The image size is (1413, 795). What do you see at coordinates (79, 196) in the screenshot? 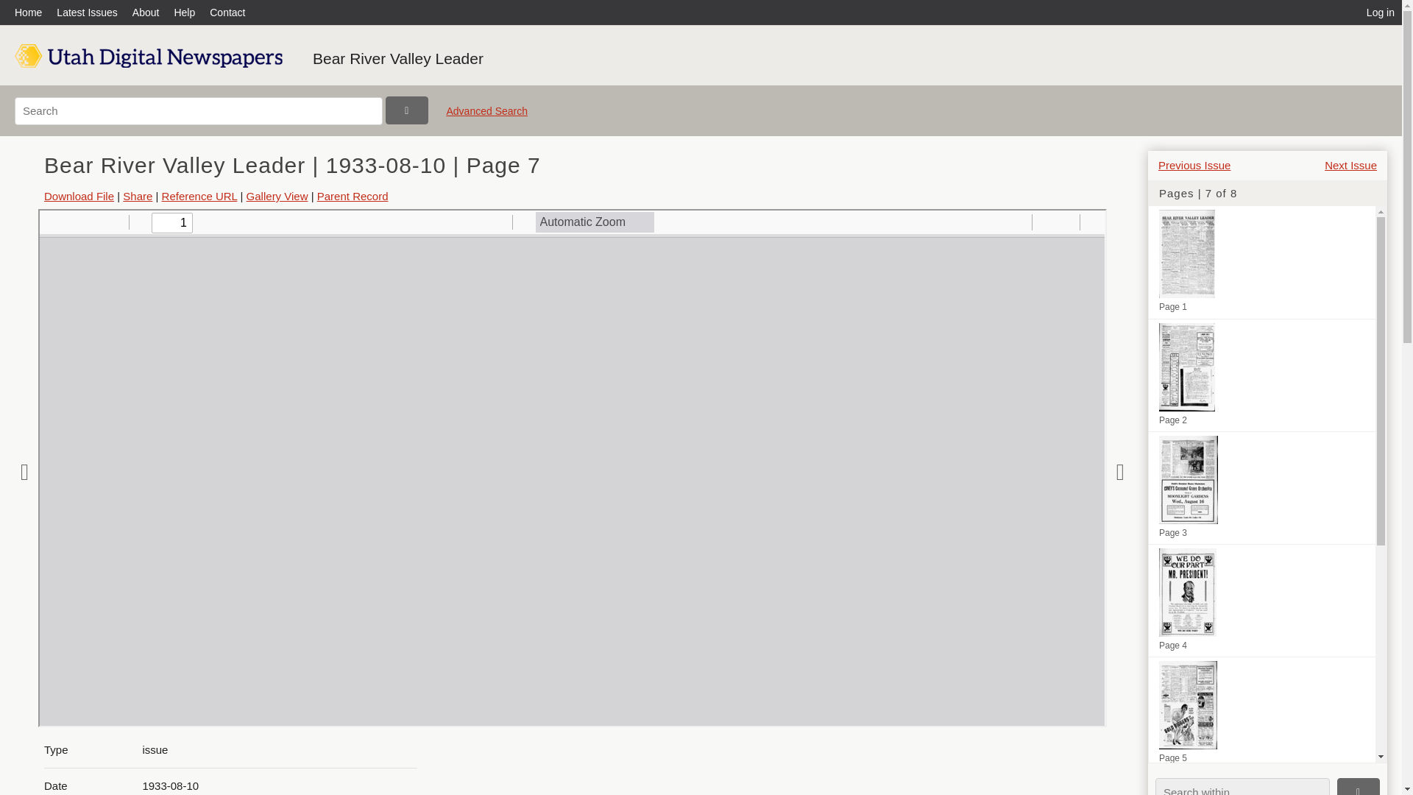
I see `Download - 521.4K` at bounding box center [79, 196].